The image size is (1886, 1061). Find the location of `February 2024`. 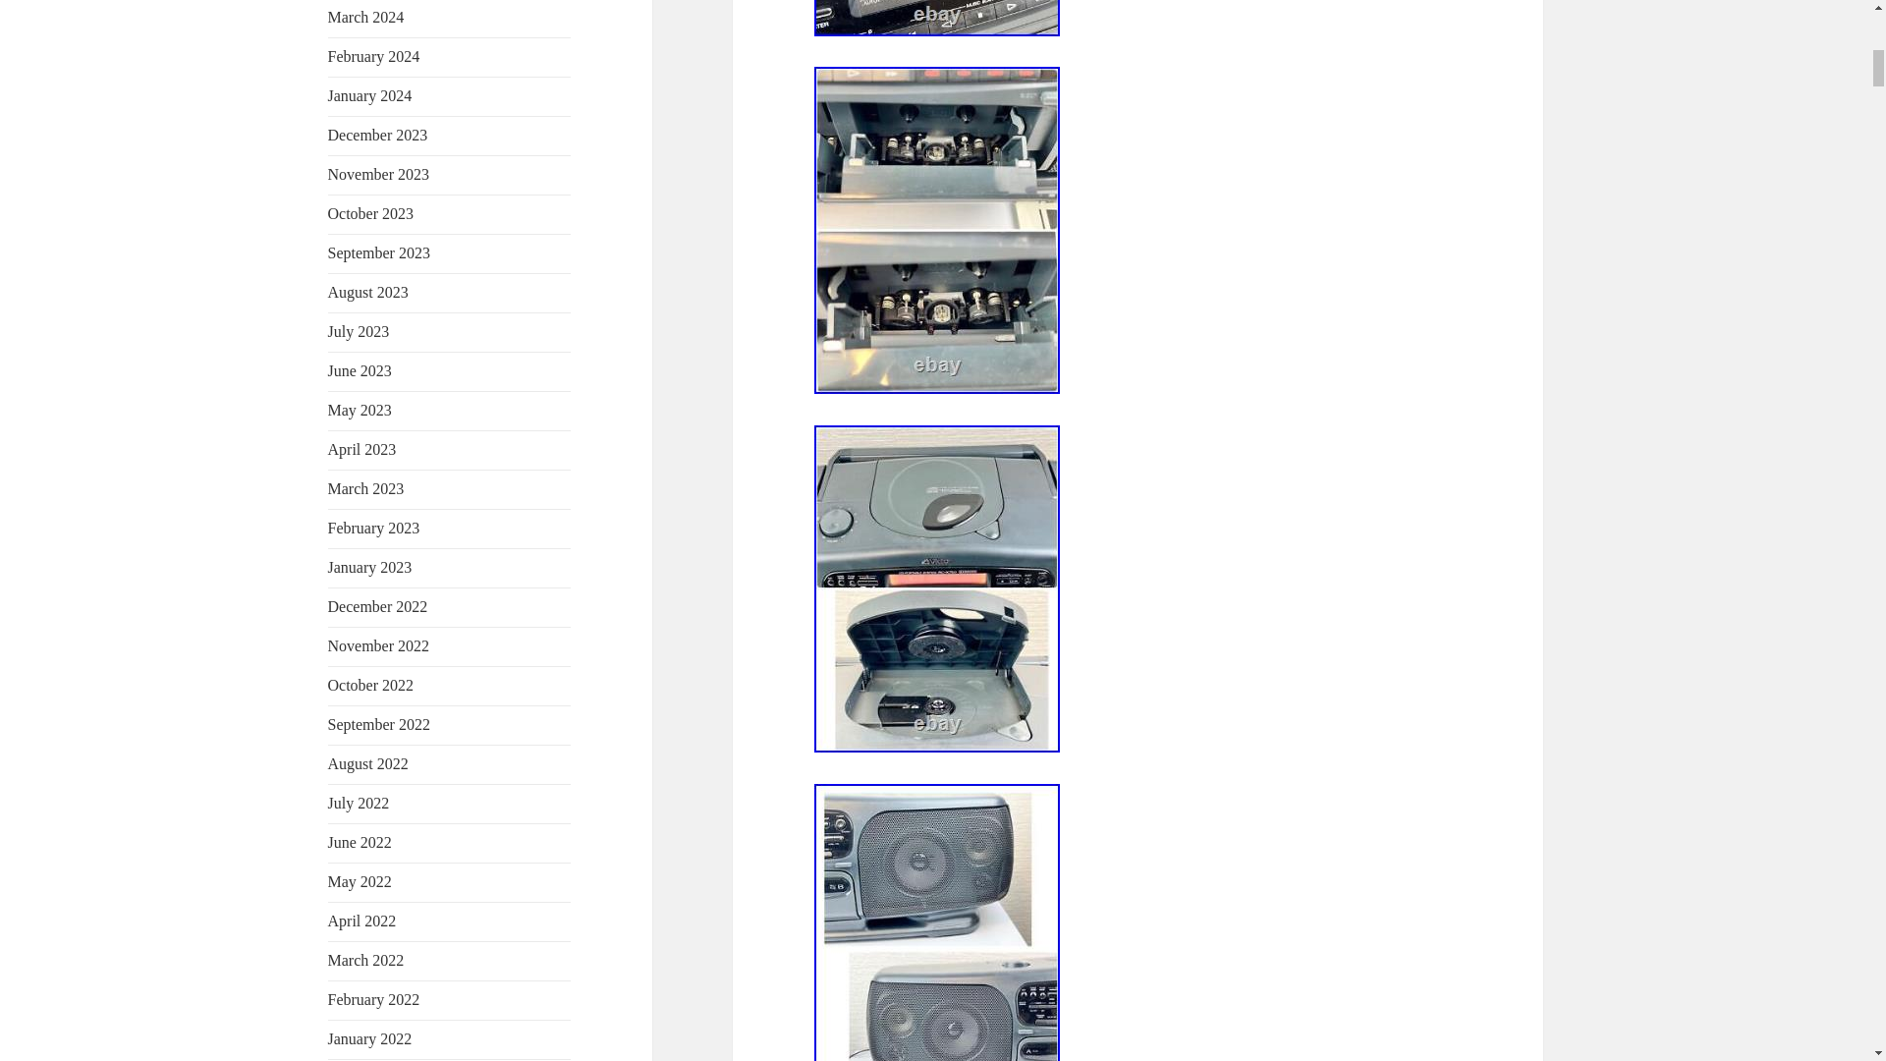

February 2024 is located at coordinates (374, 55).